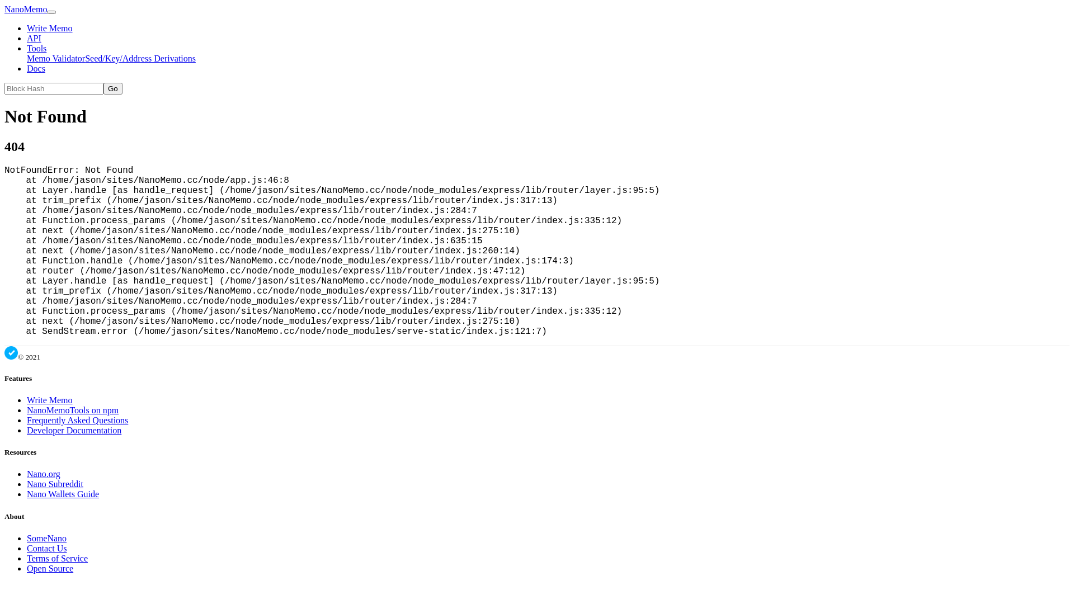 The image size is (1074, 604). I want to click on Nano Subreddit, so click(55, 484).